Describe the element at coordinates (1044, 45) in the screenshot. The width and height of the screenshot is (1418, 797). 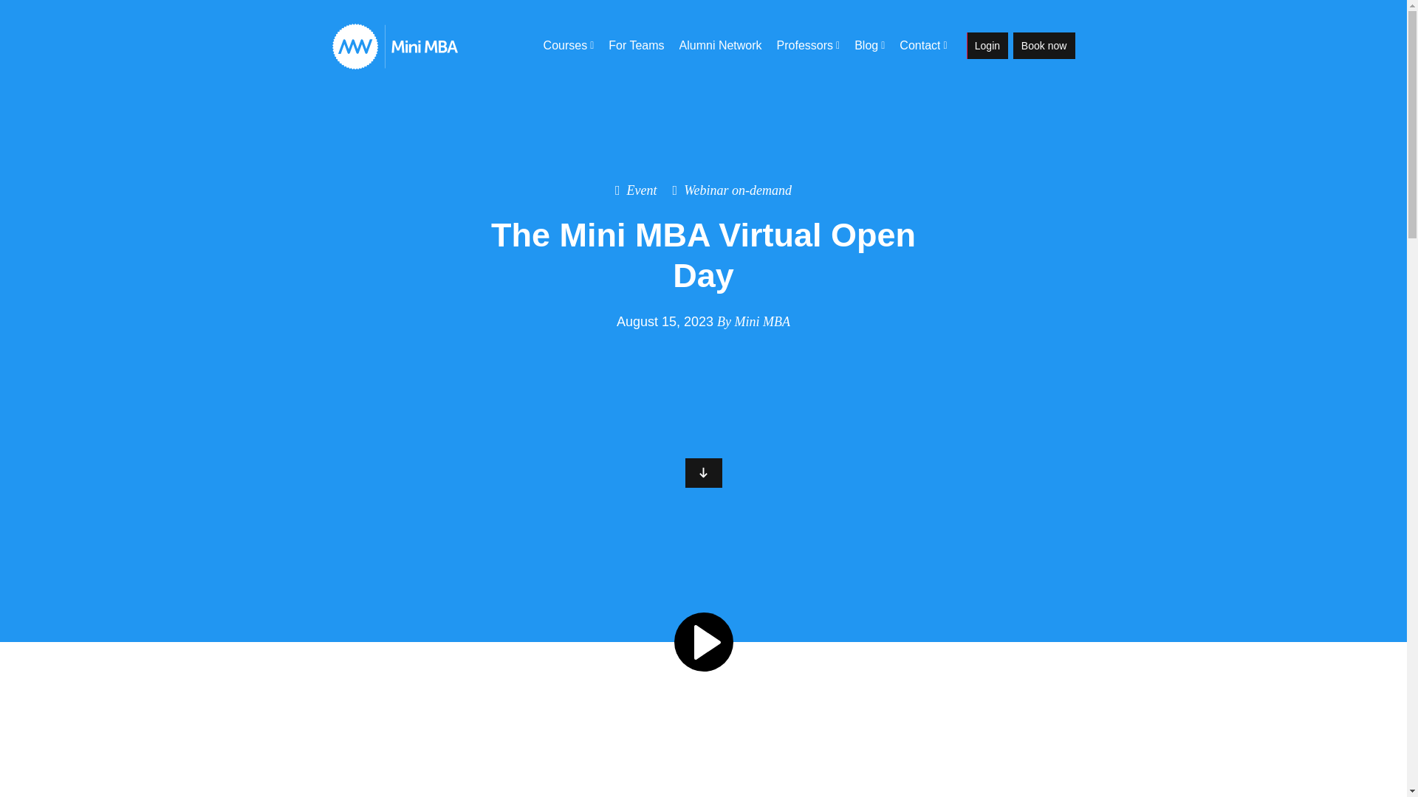
I see `Book now` at that location.